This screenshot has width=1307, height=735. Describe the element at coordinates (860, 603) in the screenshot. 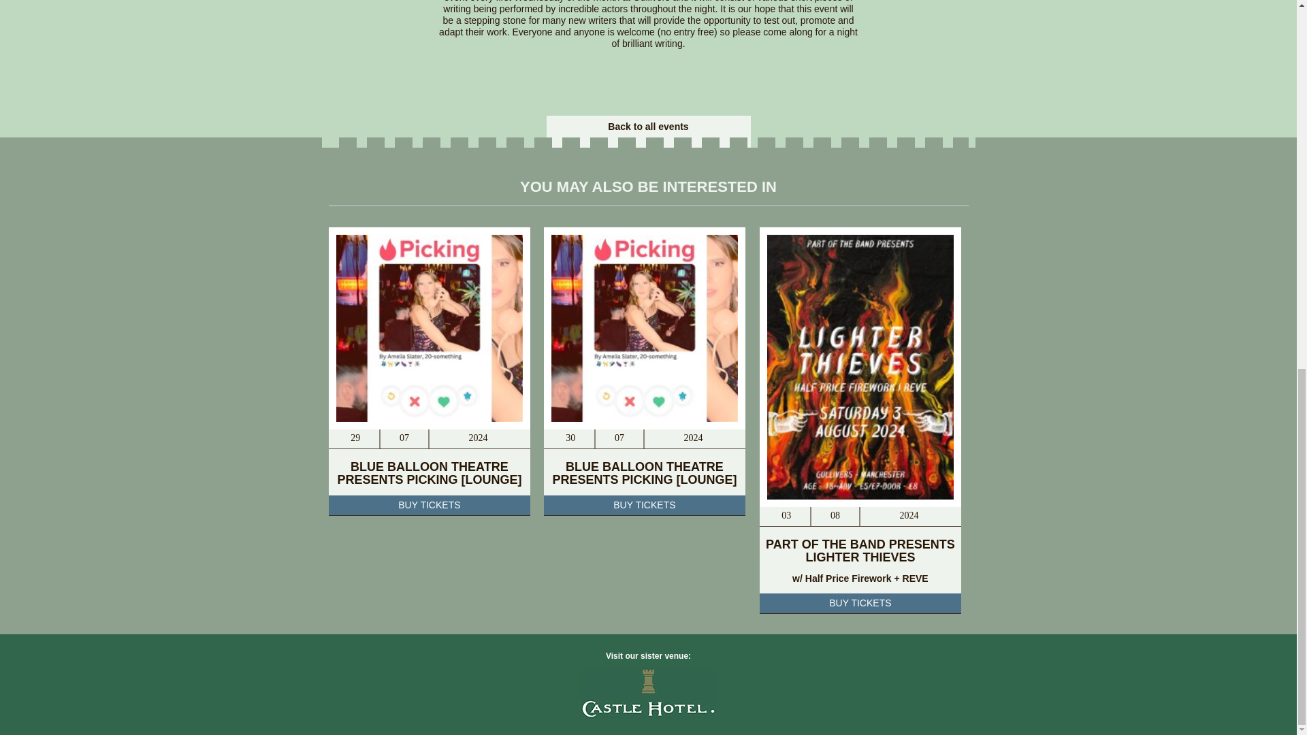

I see `BUY TICKETS` at that location.